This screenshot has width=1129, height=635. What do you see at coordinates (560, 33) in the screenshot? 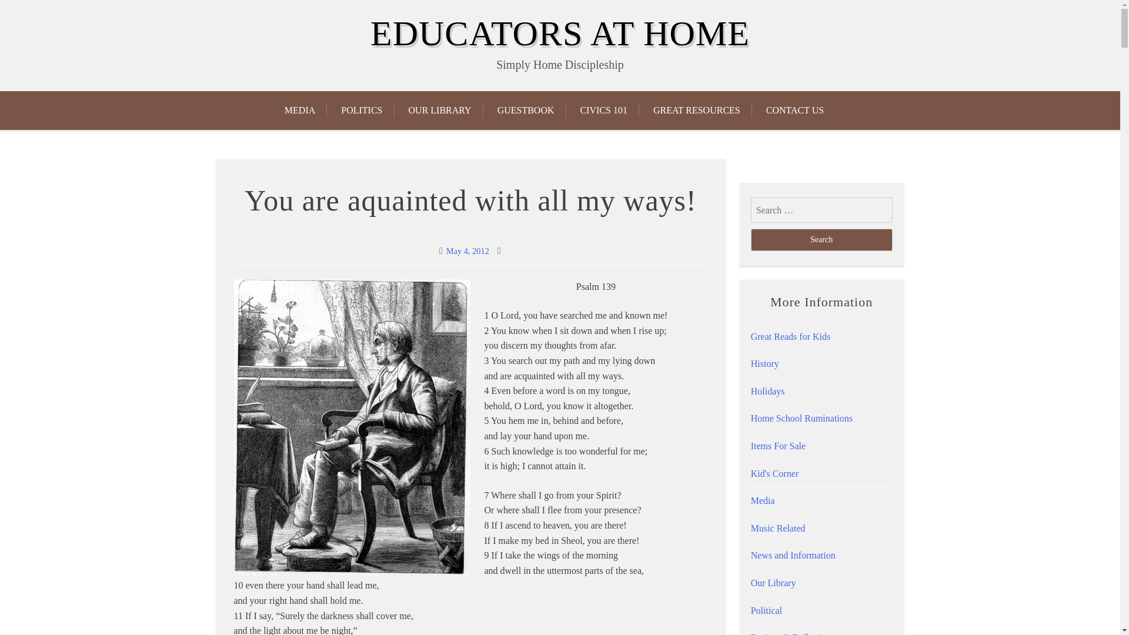
I see `EDUCATORS AT HOME` at bounding box center [560, 33].